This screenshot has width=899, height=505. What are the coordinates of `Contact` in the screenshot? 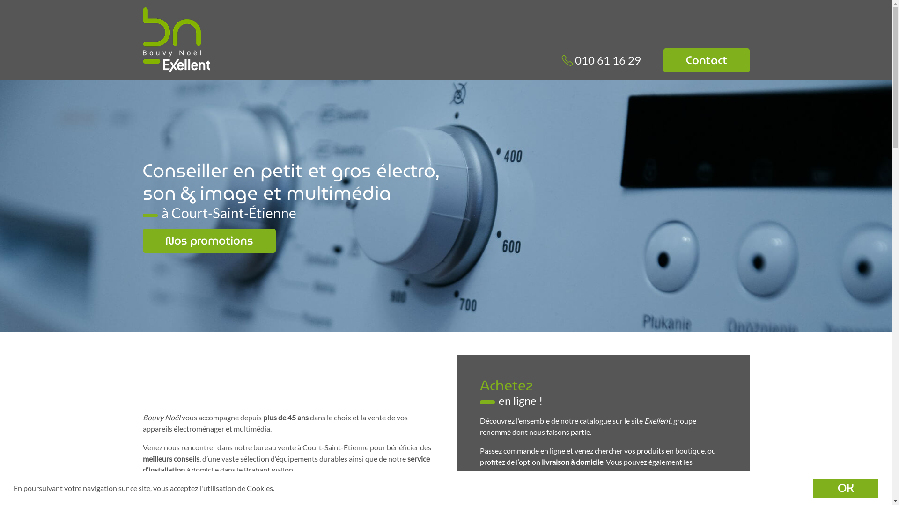 It's located at (706, 60).